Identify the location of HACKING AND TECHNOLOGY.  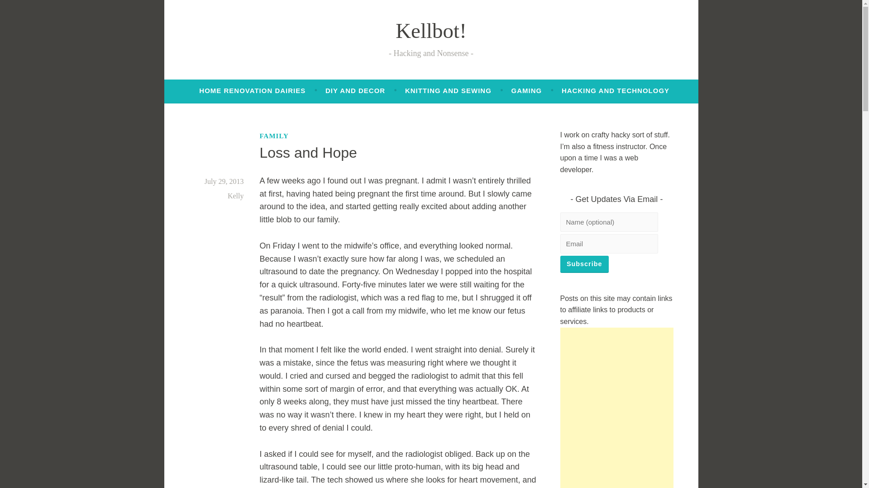
(615, 90).